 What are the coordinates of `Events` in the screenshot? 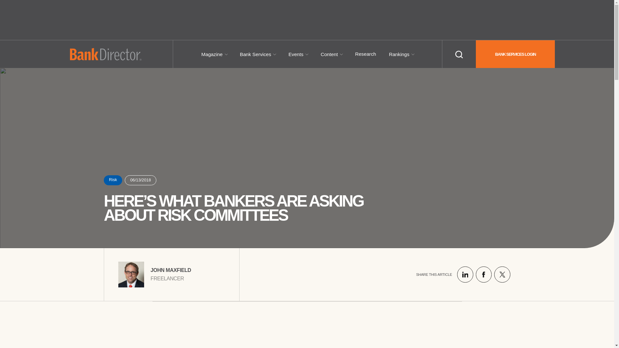 It's located at (296, 54).